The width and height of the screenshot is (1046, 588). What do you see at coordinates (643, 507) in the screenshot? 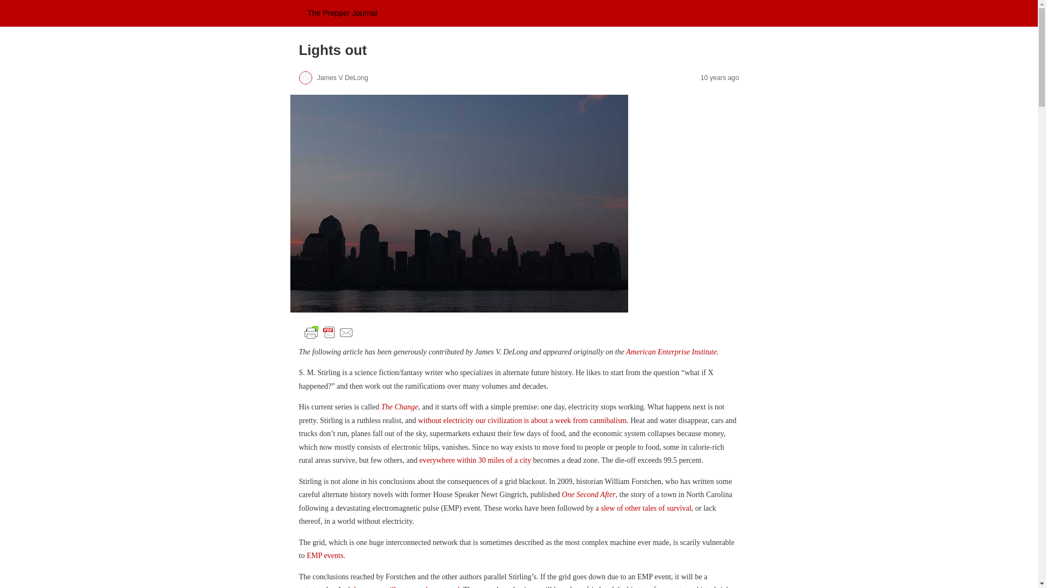
I see `a slew of other tales of survival` at bounding box center [643, 507].